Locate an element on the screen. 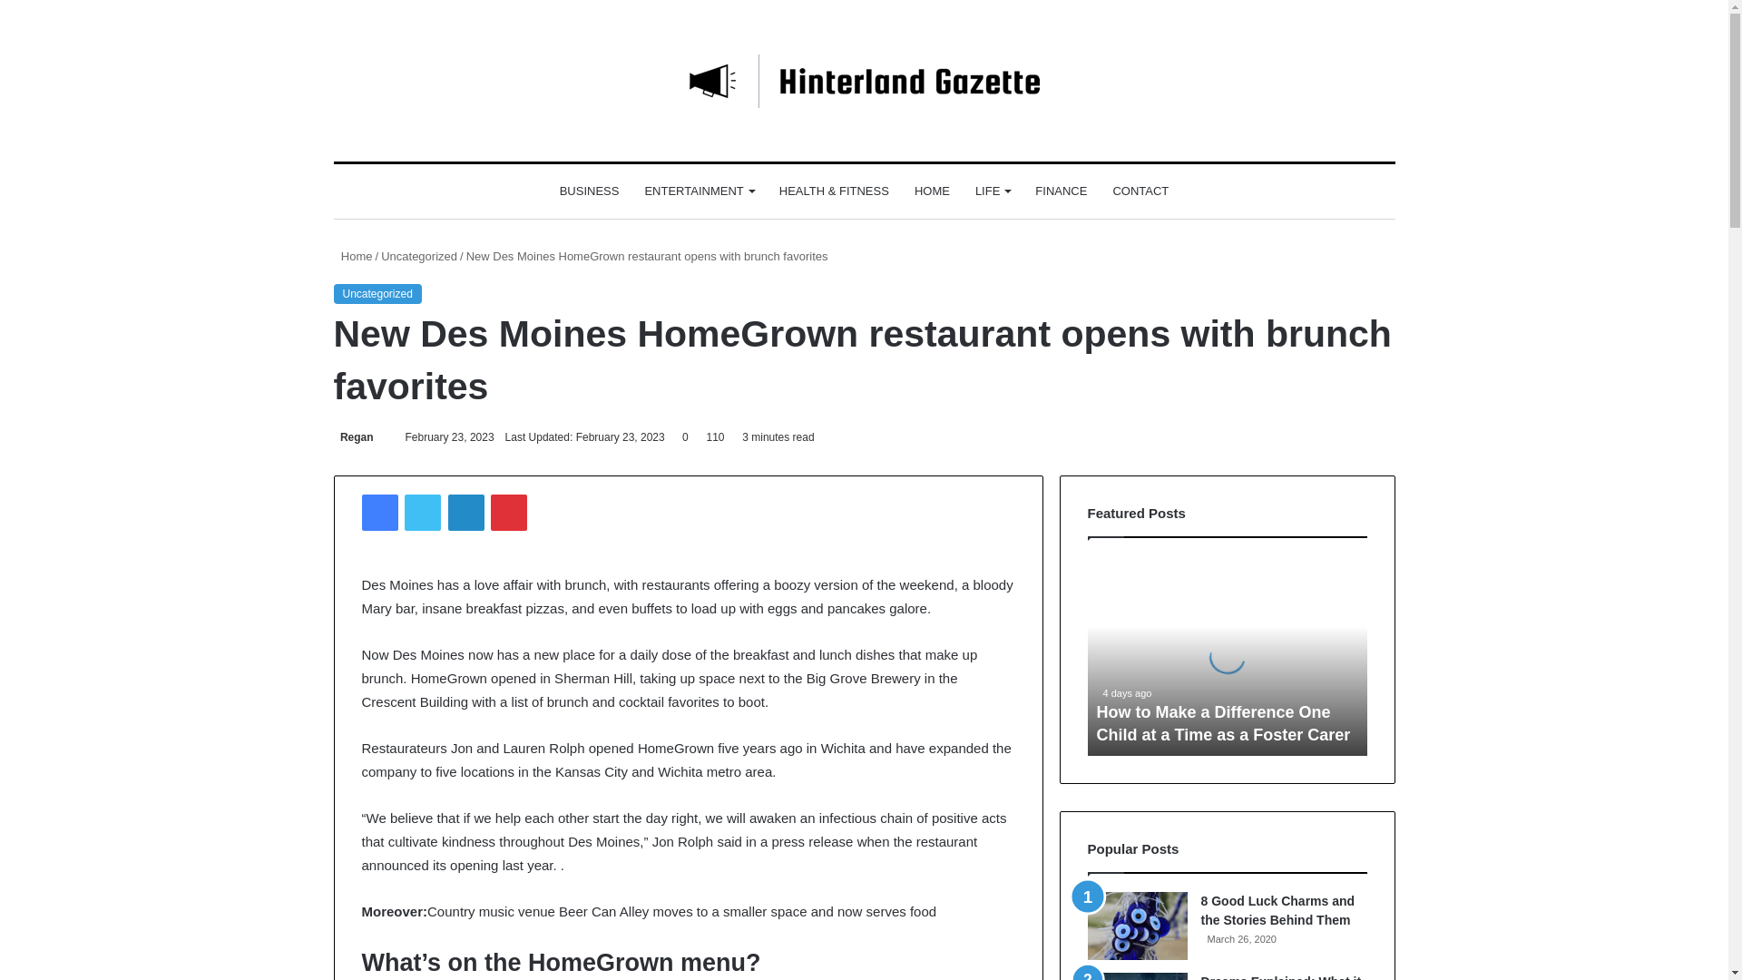 This screenshot has height=980, width=1742. Pinterest is located at coordinates (509, 513).